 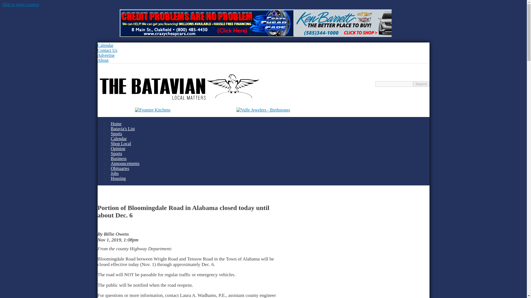 What do you see at coordinates (116, 153) in the screenshot?
I see `Sports` at bounding box center [116, 153].